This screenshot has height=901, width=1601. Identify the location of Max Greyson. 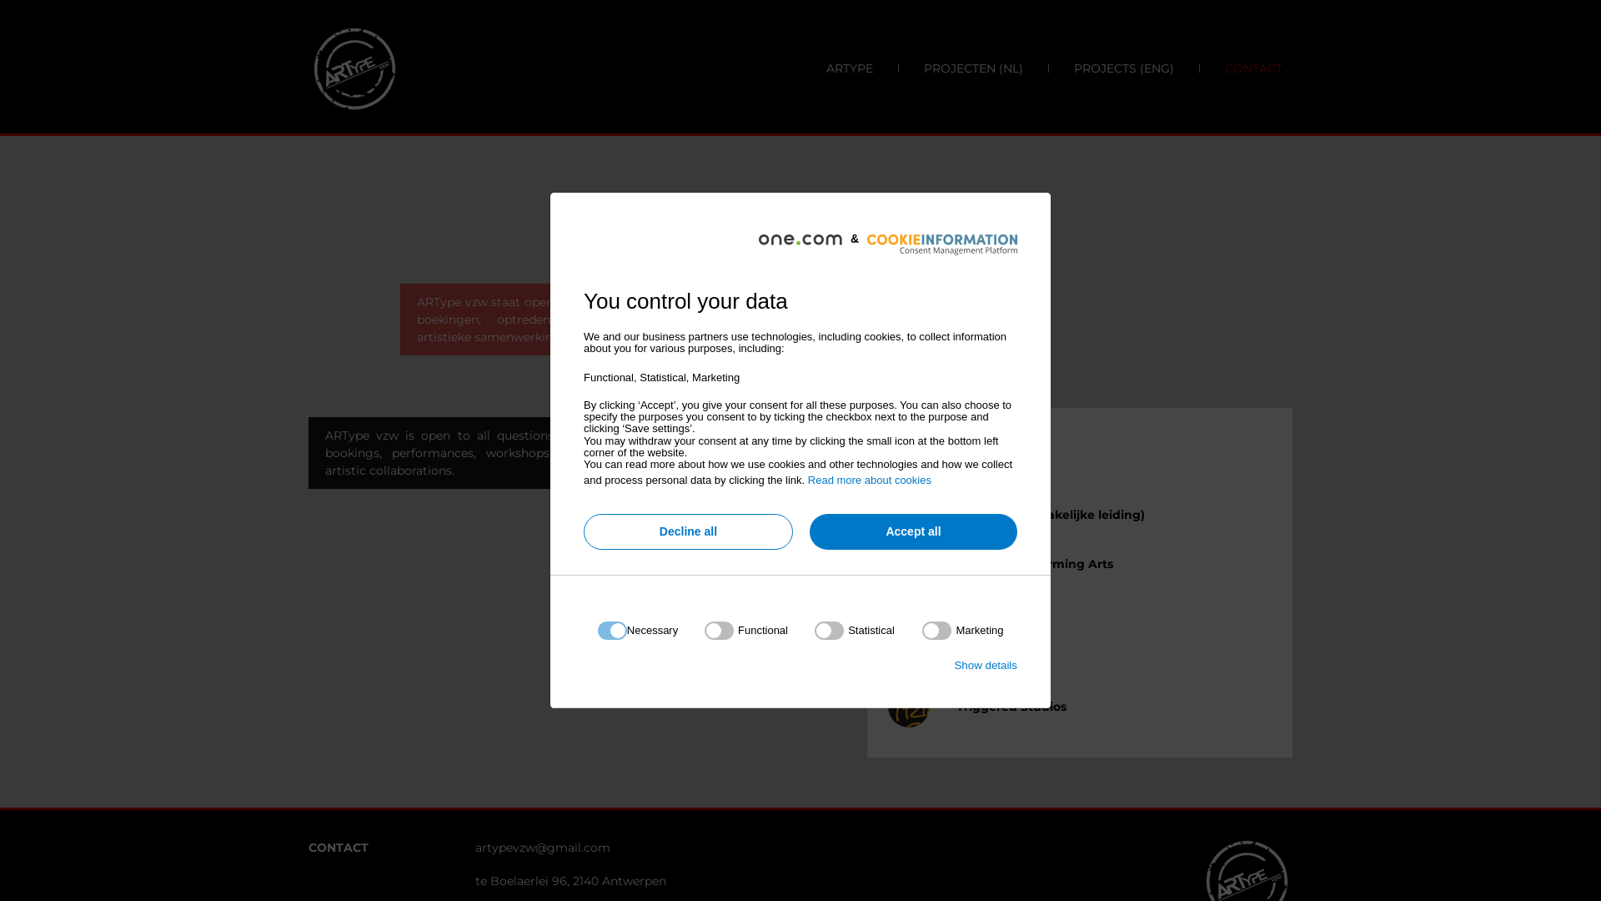
(996, 497).